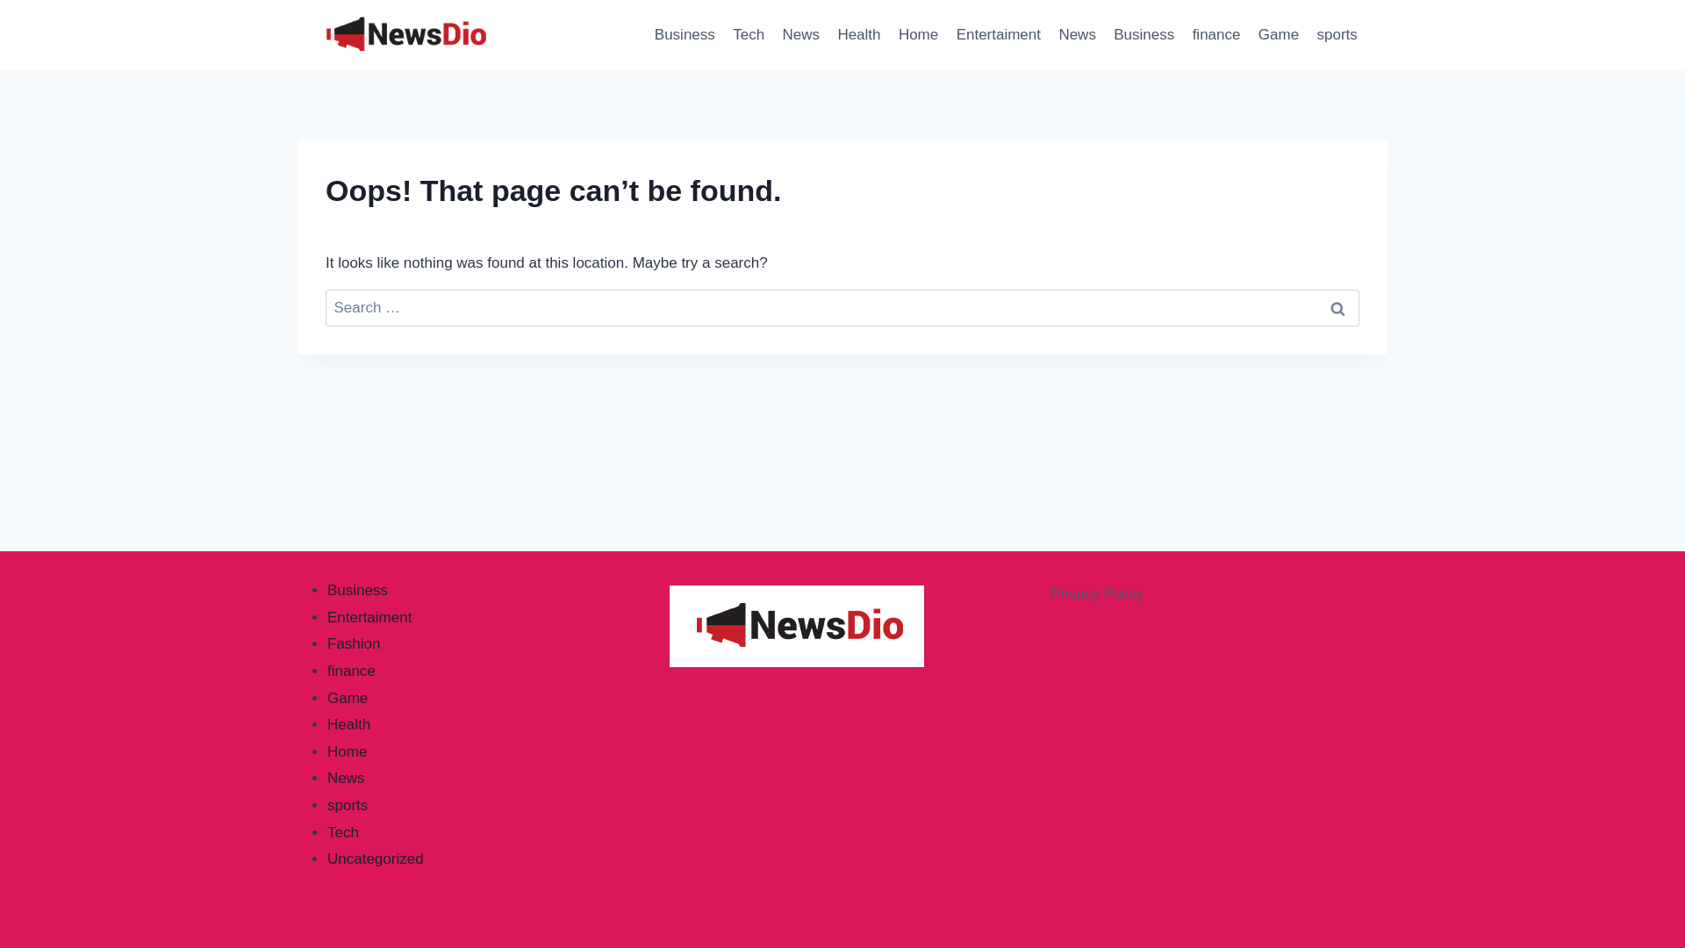  Describe the element at coordinates (749, 35) in the screenshot. I see `Tech` at that location.